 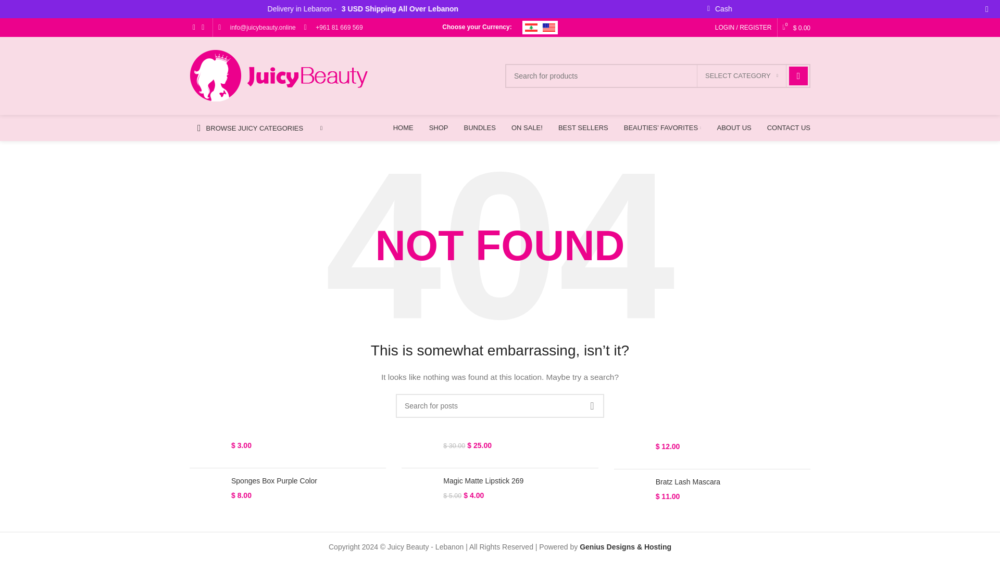 I want to click on Shopping cart, so click(x=796, y=28).